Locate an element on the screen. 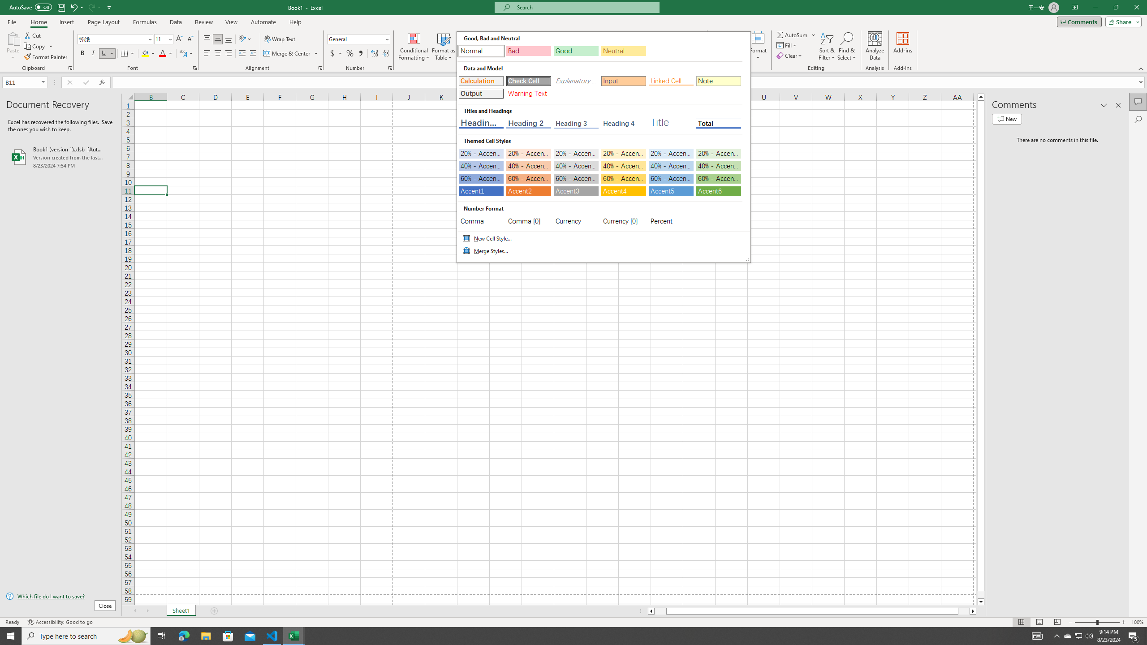 The height and width of the screenshot is (645, 1147). Orientation is located at coordinates (245, 39).